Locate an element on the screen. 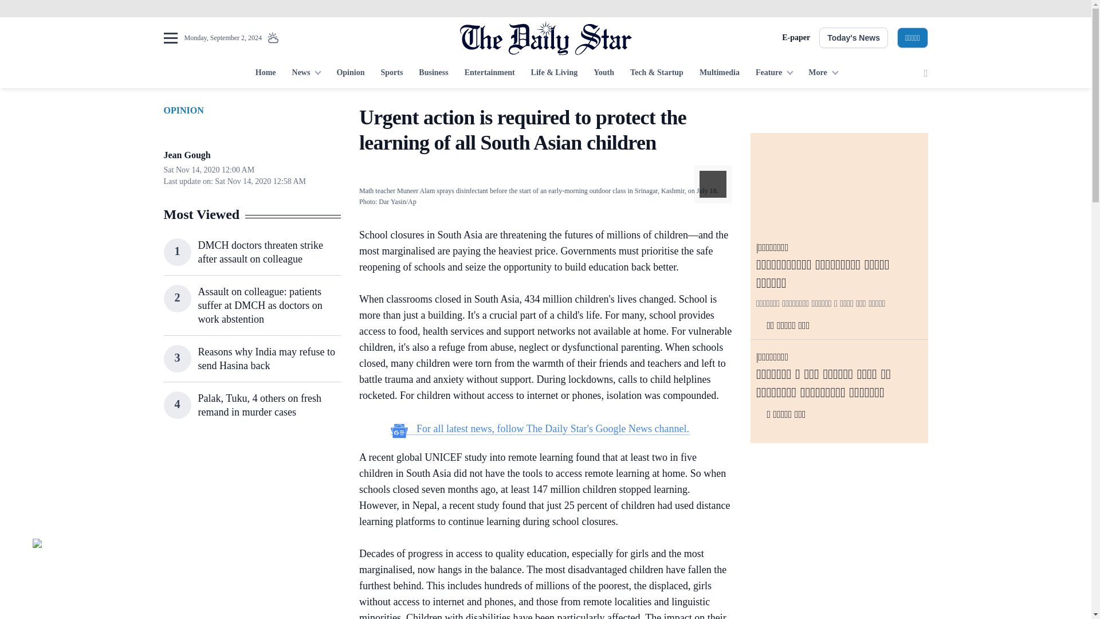  Business is located at coordinates (433, 73).